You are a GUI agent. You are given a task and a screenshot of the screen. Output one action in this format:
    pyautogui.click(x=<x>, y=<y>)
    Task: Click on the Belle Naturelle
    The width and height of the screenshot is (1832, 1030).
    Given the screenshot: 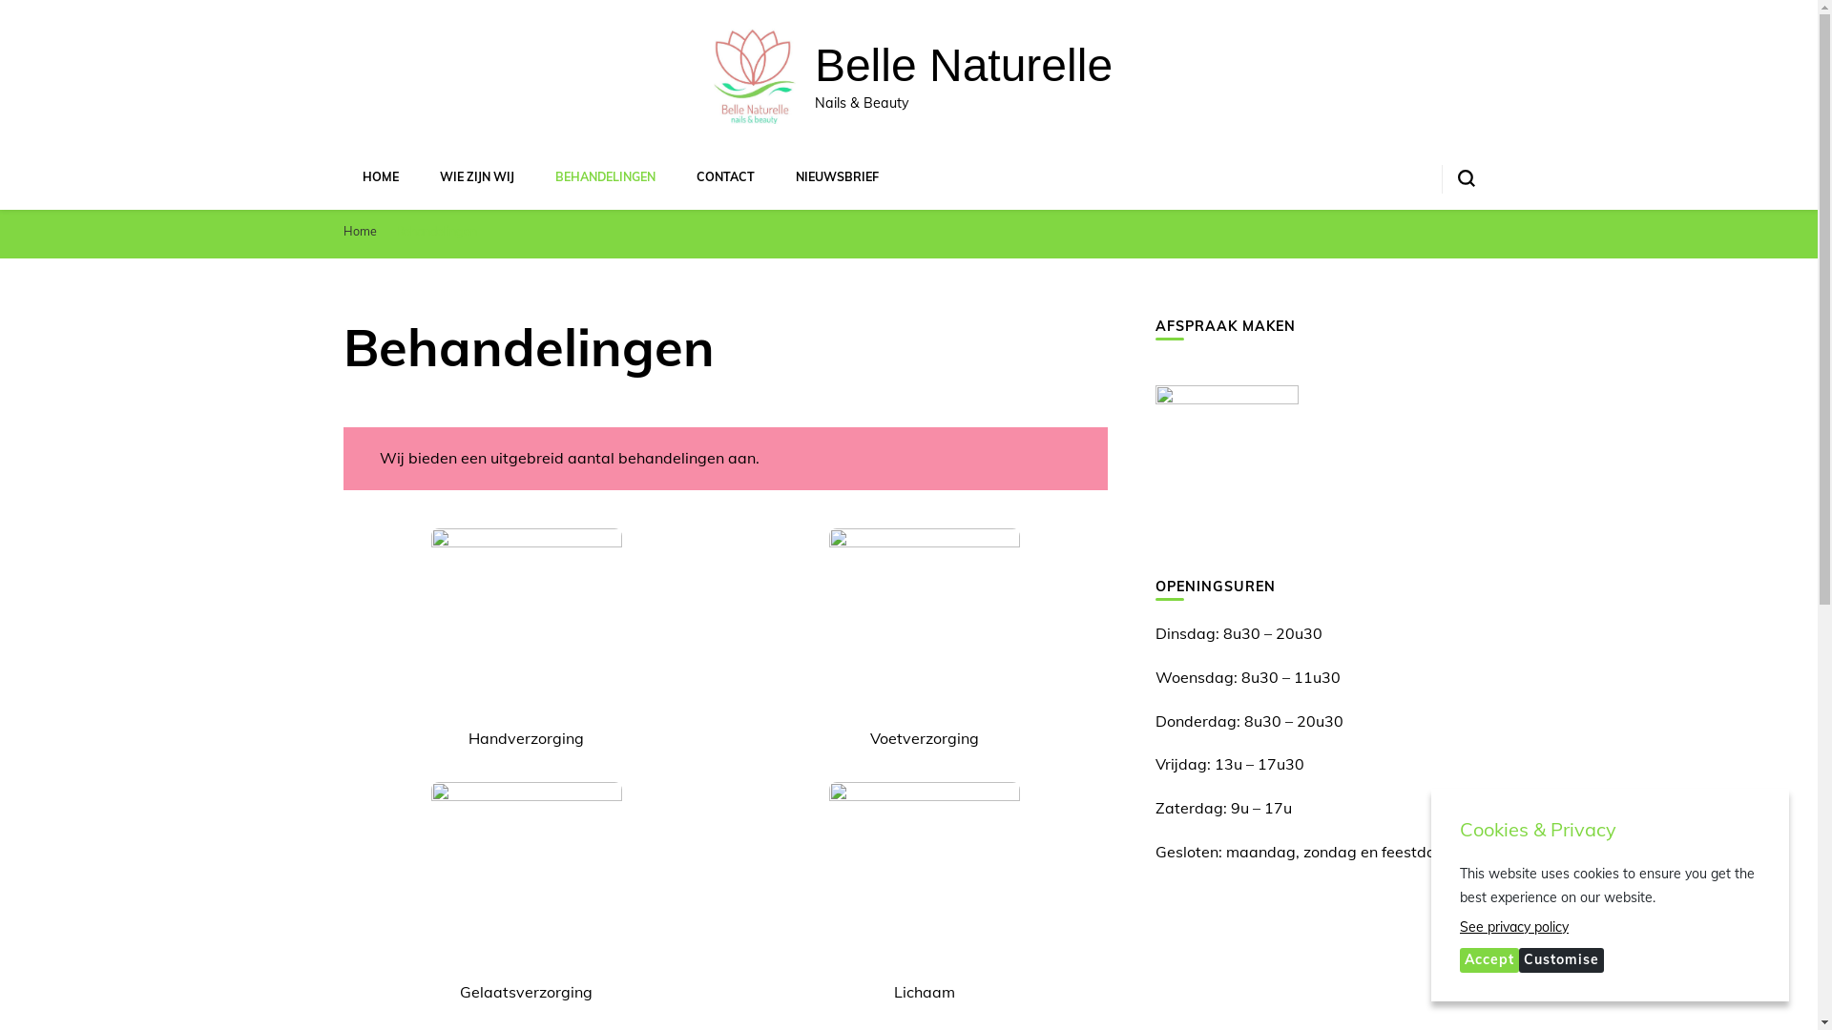 What is the action you would take?
    pyautogui.click(x=964, y=65)
    